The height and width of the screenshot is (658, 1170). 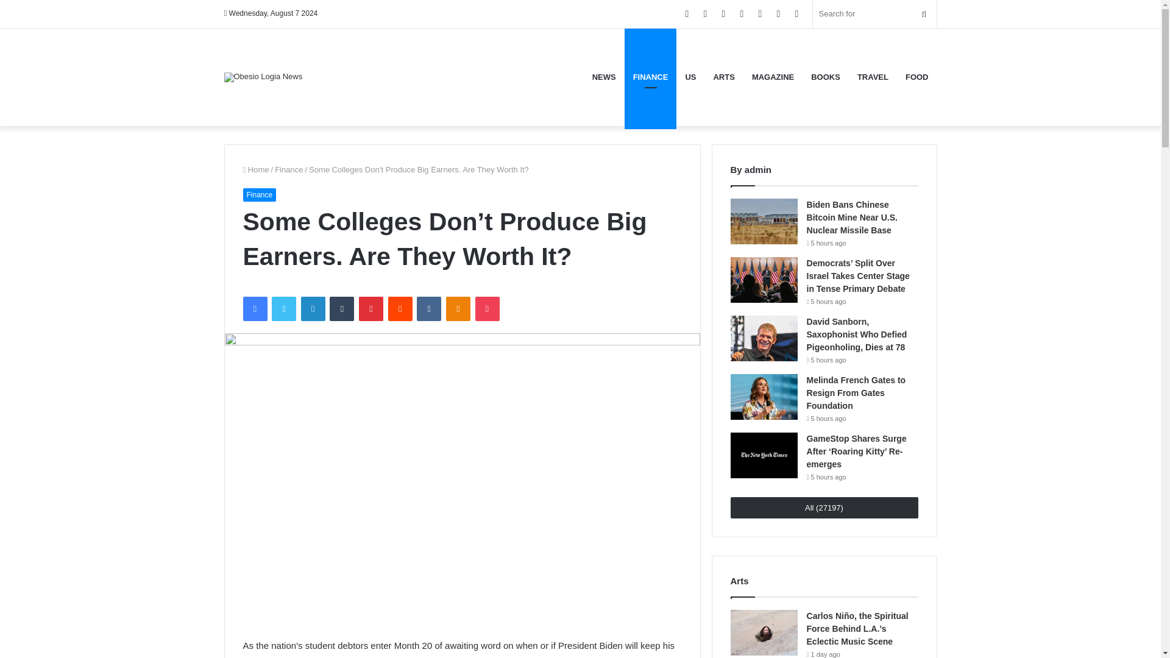 I want to click on Odnoklassniki, so click(x=458, y=309).